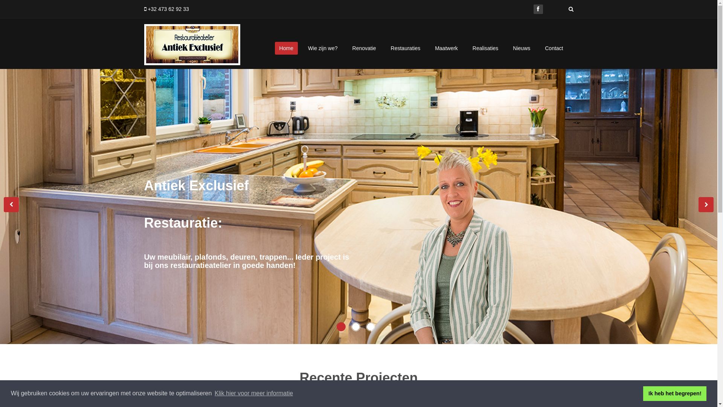  What do you see at coordinates (286, 48) in the screenshot?
I see `Home` at bounding box center [286, 48].